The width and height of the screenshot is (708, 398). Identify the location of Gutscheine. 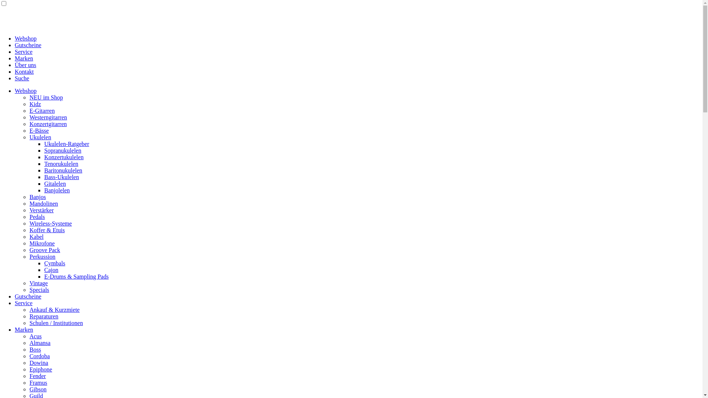
(28, 45).